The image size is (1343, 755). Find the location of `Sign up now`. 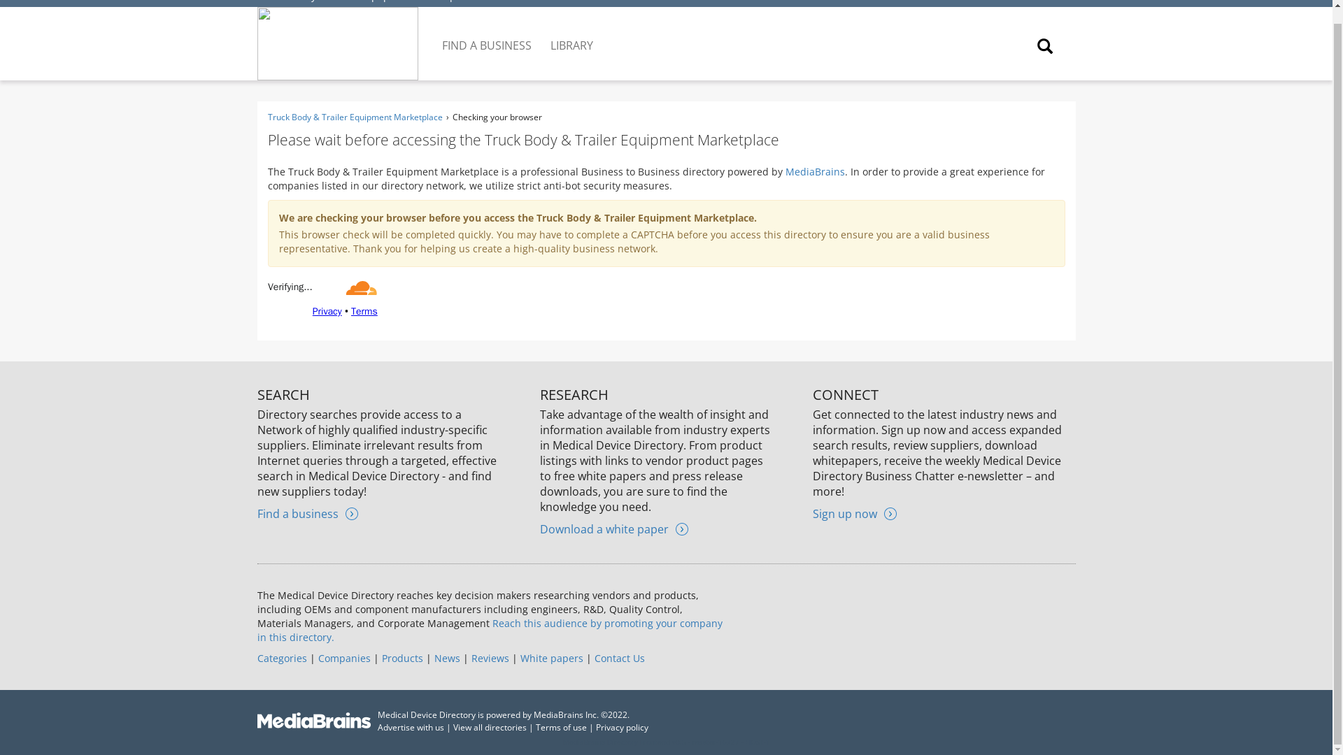

Sign up now is located at coordinates (855, 513).